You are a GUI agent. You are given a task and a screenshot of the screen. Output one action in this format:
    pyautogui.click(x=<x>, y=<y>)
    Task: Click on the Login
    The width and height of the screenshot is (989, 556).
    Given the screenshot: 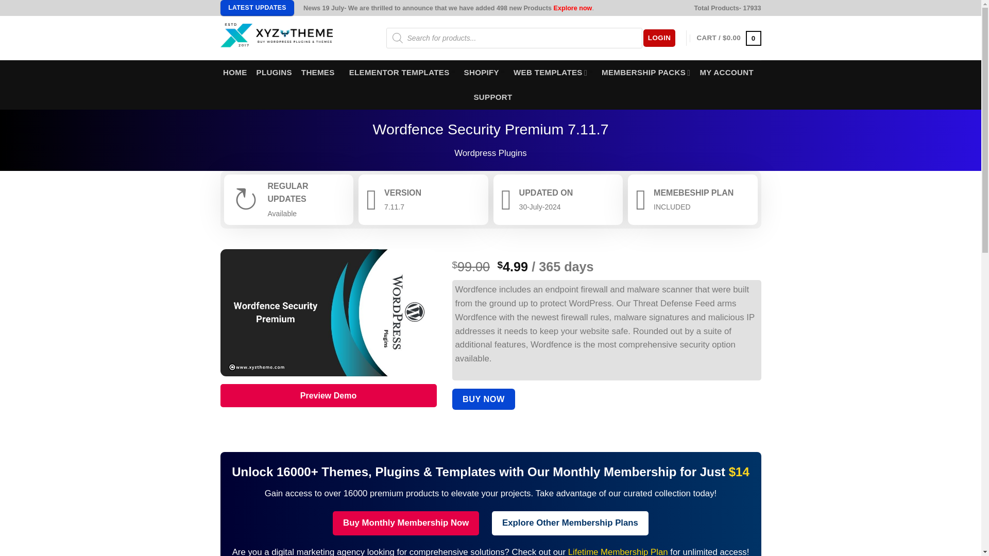 What is the action you would take?
    pyautogui.click(x=659, y=38)
    